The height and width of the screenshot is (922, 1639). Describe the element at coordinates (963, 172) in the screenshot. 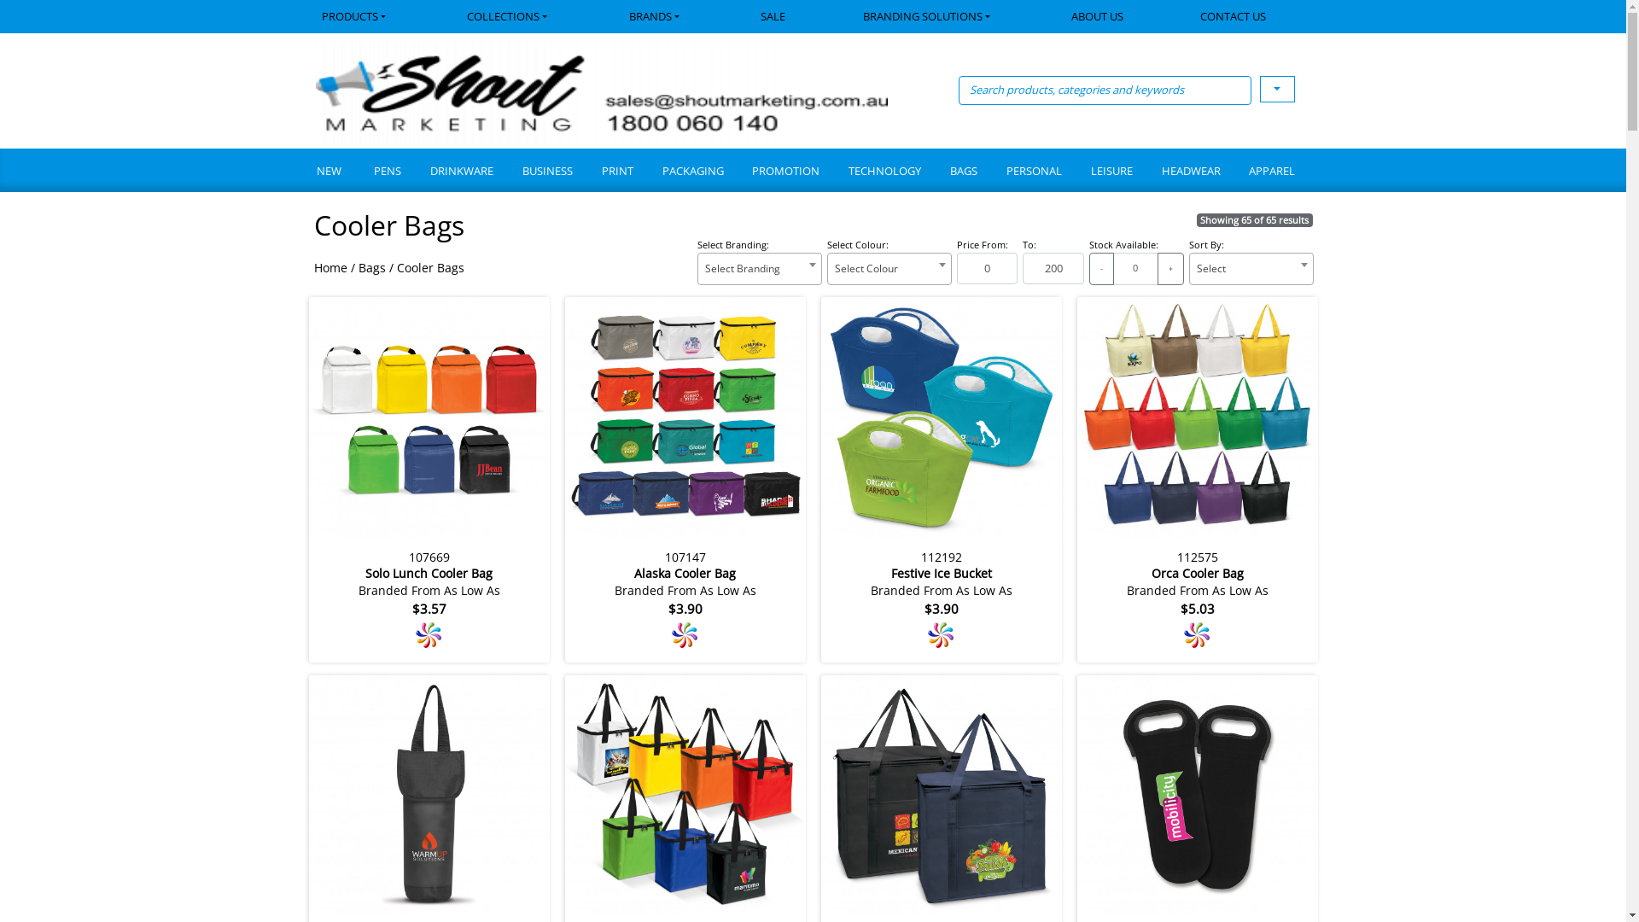

I see `BAGS` at that location.